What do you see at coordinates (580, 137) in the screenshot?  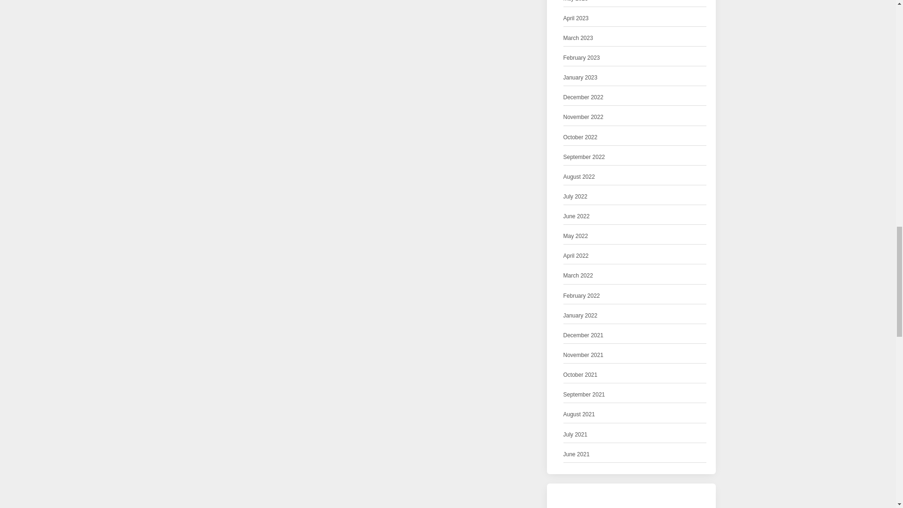 I see `October 2022` at bounding box center [580, 137].